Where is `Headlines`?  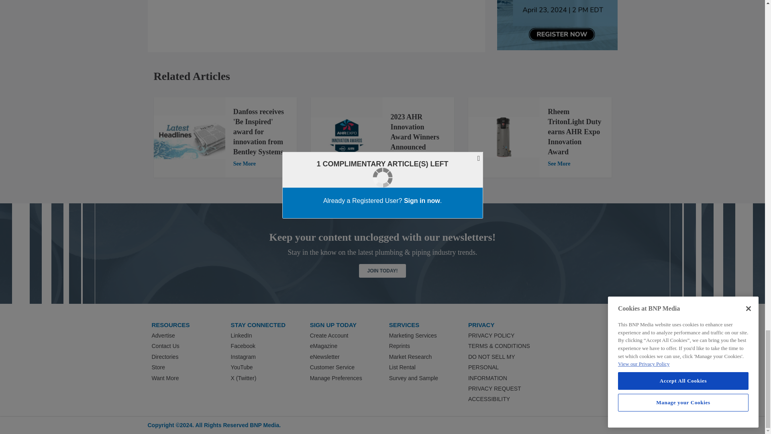
Headlines is located at coordinates (189, 137).